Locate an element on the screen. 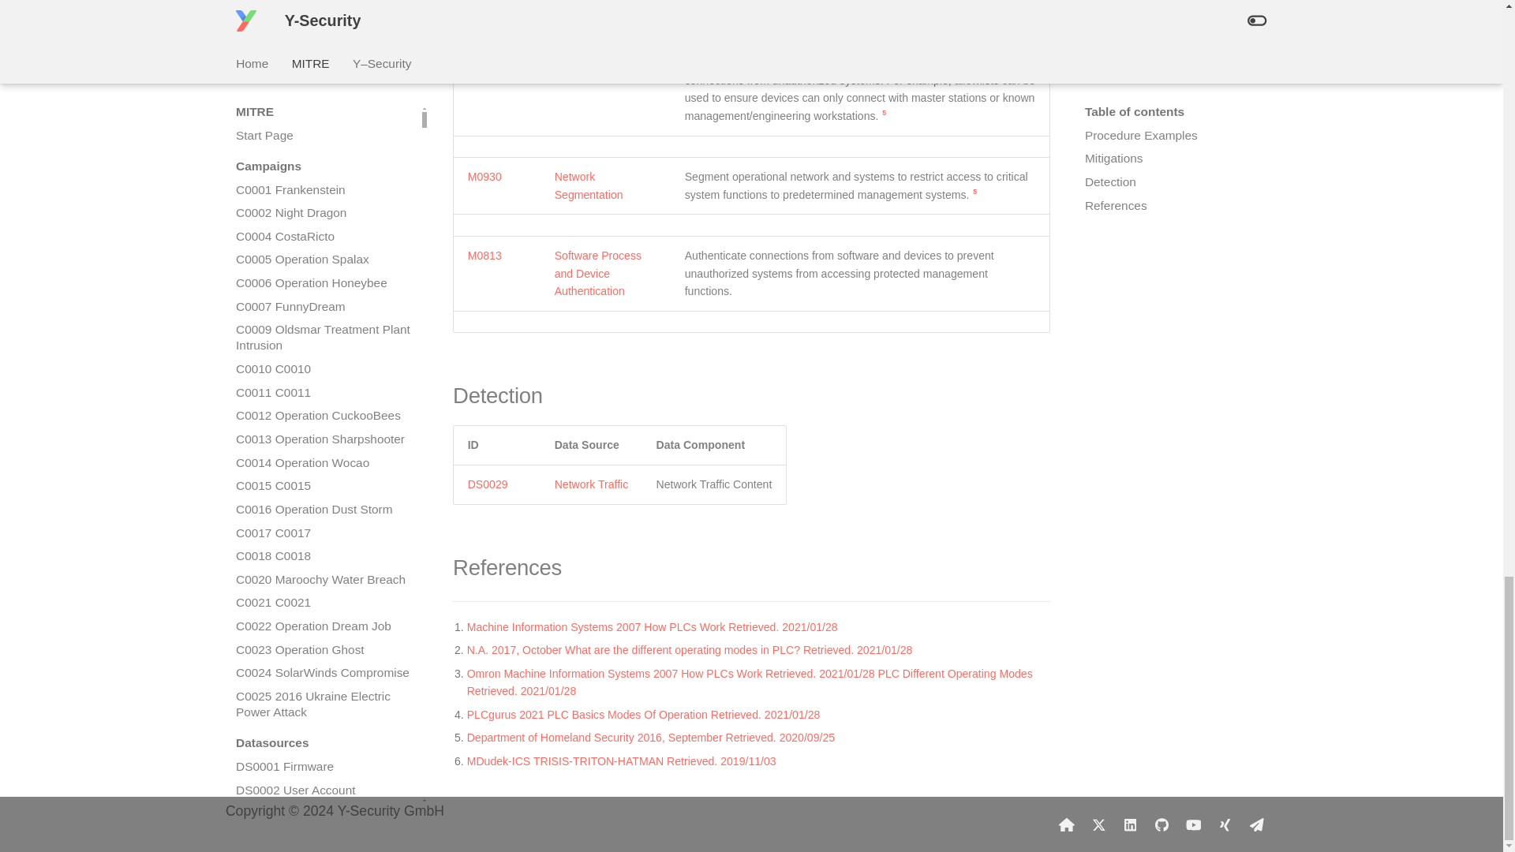 The width and height of the screenshot is (1515, 852). github.com is located at coordinates (1161, 824).